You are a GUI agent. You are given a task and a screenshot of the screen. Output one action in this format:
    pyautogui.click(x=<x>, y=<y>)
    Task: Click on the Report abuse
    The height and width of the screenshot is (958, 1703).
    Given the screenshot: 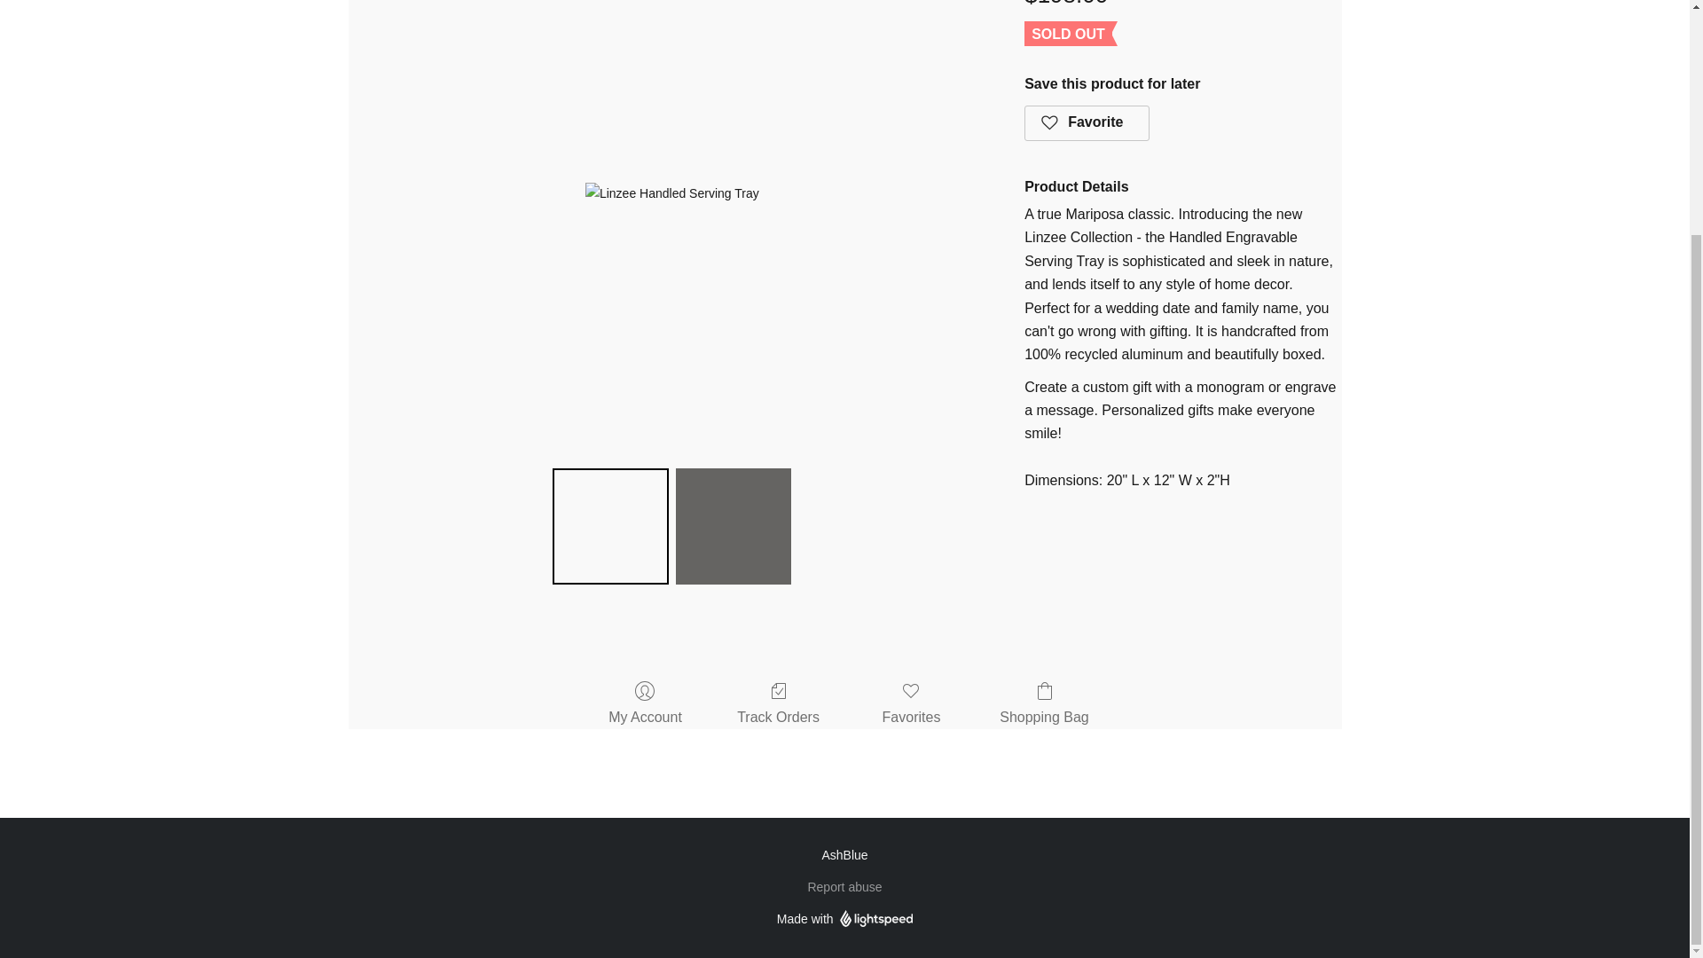 What is the action you would take?
    pyautogui.click(x=844, y=887)
    